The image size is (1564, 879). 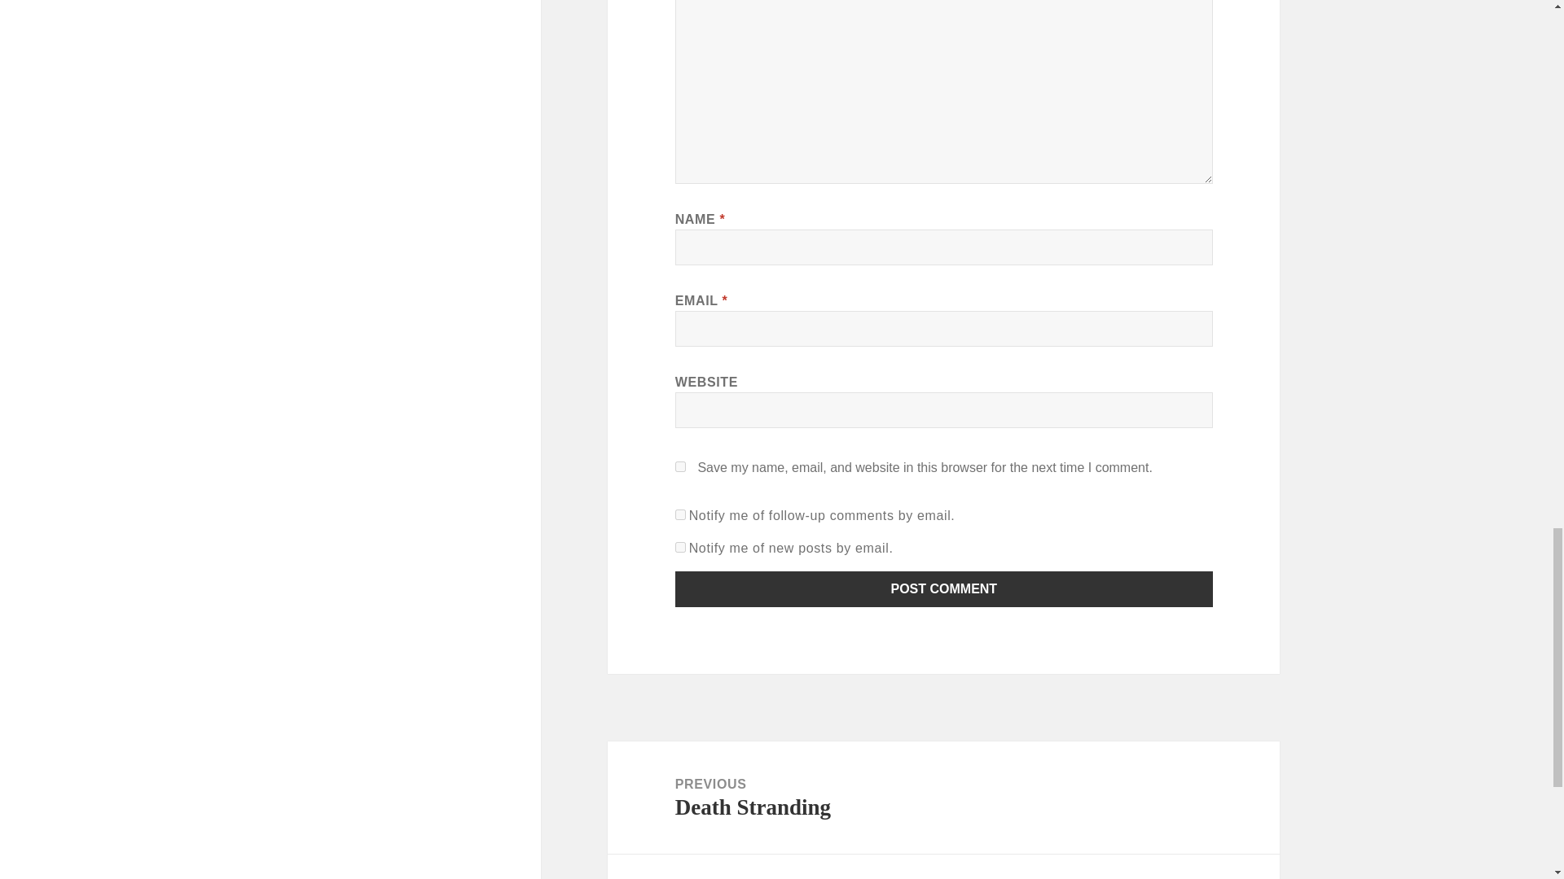 I want to click on subscribe, so click(x=681, y=547).